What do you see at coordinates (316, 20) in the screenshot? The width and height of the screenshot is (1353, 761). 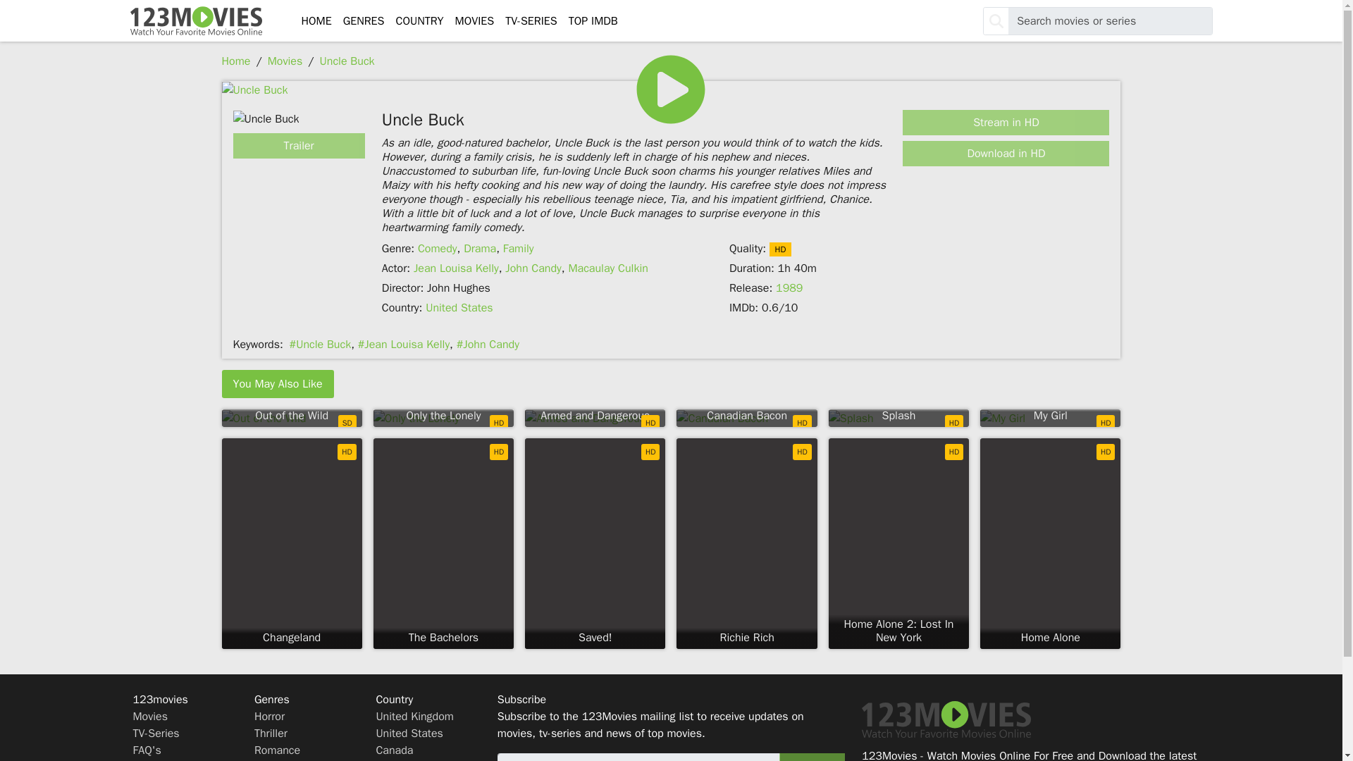 I see `HOME` at bounding box center [316, 20].